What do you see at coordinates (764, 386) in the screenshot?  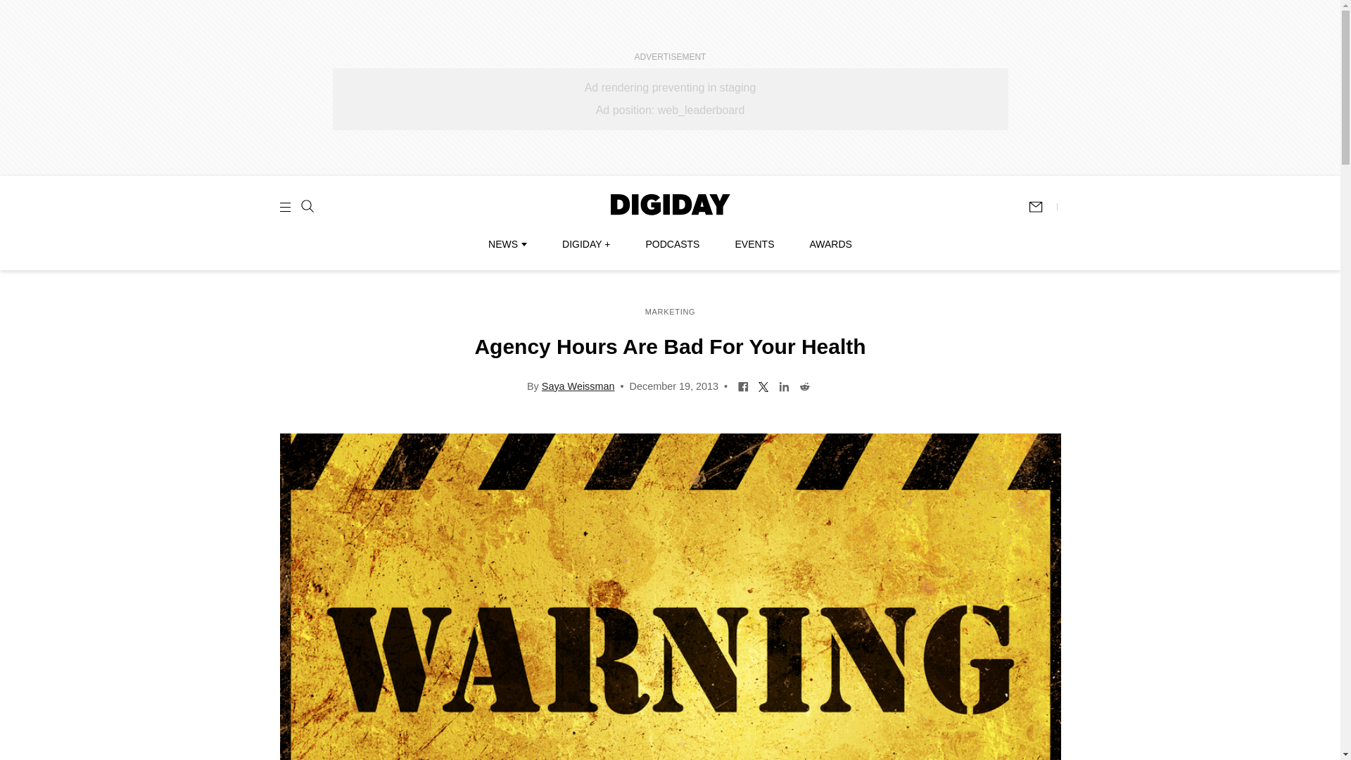 I see `Share on Twitter` at bounding box center [764, 386].